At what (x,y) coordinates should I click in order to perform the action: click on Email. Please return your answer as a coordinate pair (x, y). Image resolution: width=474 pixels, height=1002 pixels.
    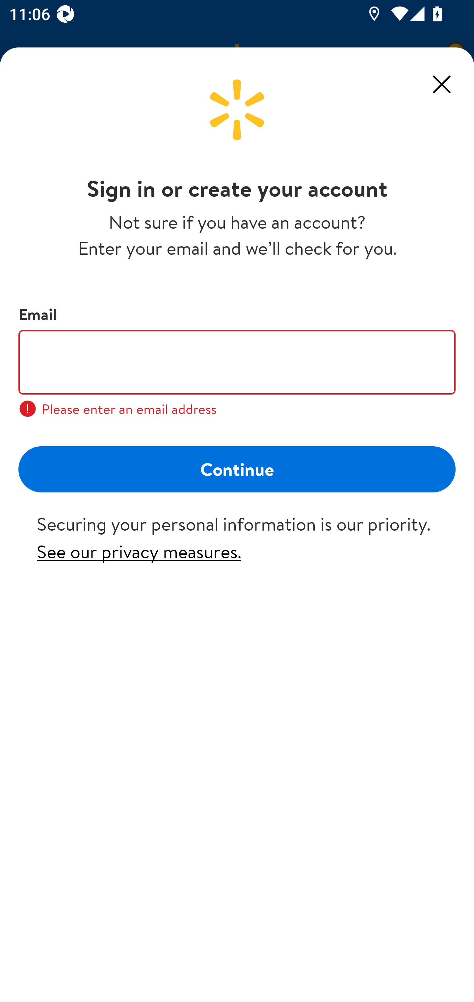
    Looking at the image, I should click on (237, 362).